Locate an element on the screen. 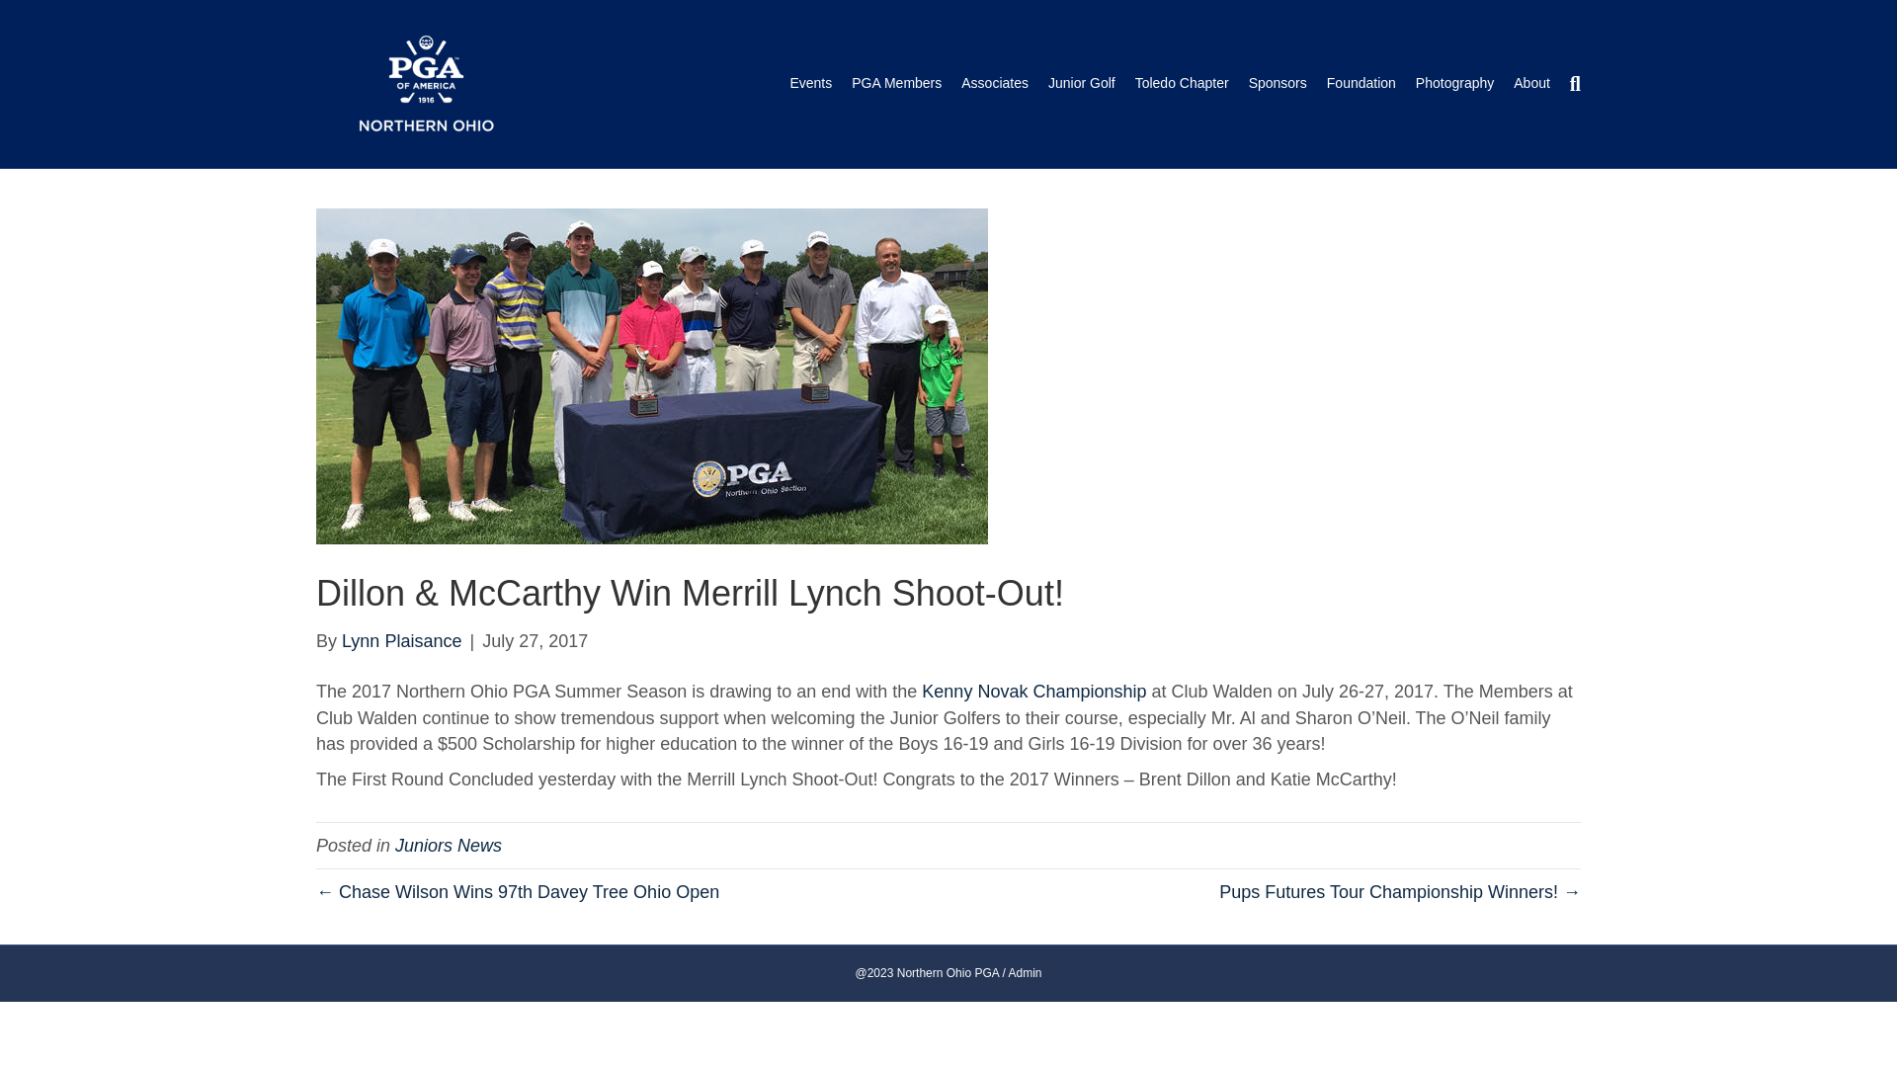 The height and width of the screenshot is (1067, 1897). Photography is located at coordinates (1454, 84).